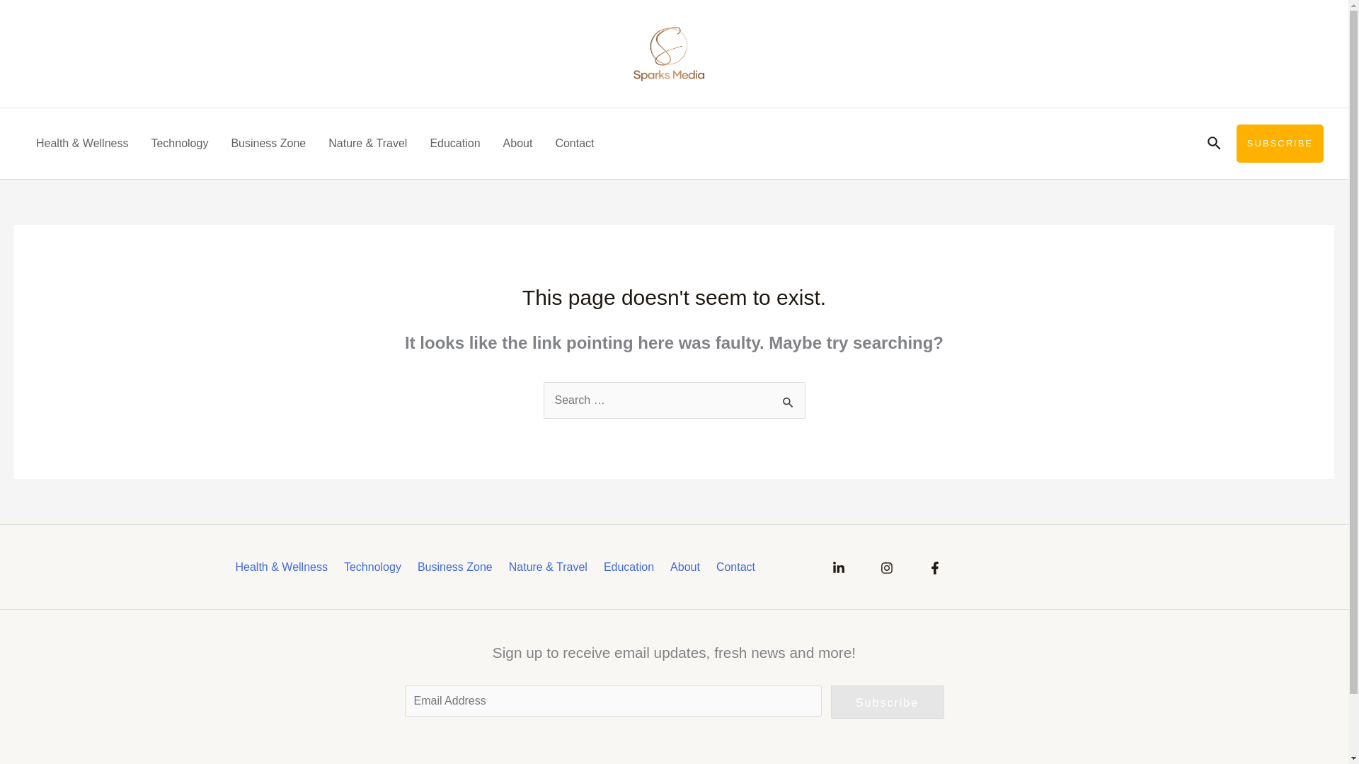 Image resolution: width=1359 pixels, height=764 pixels. What do you see at coordinates (789, 399) in the screenshot?
I see `Search` at bounding box center [789, 399].